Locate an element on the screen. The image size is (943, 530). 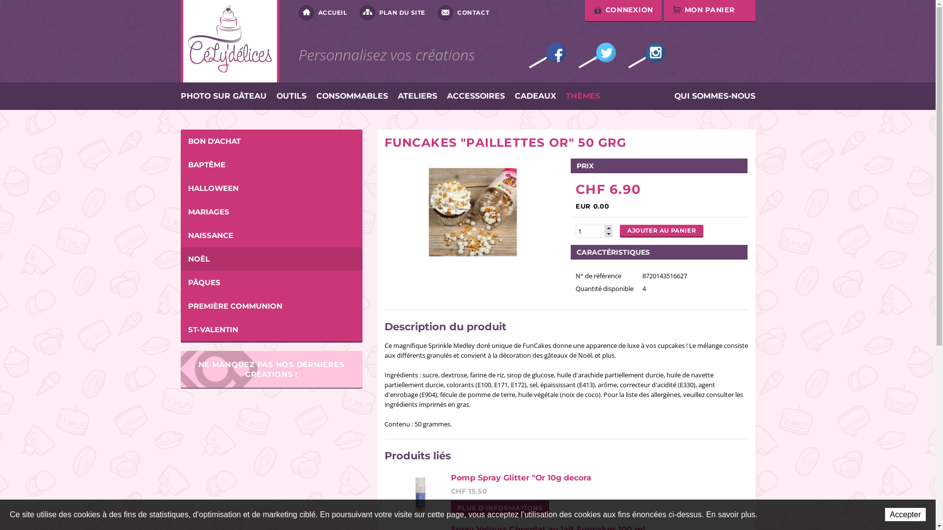
Accepter is located at coordinates (906, 514).